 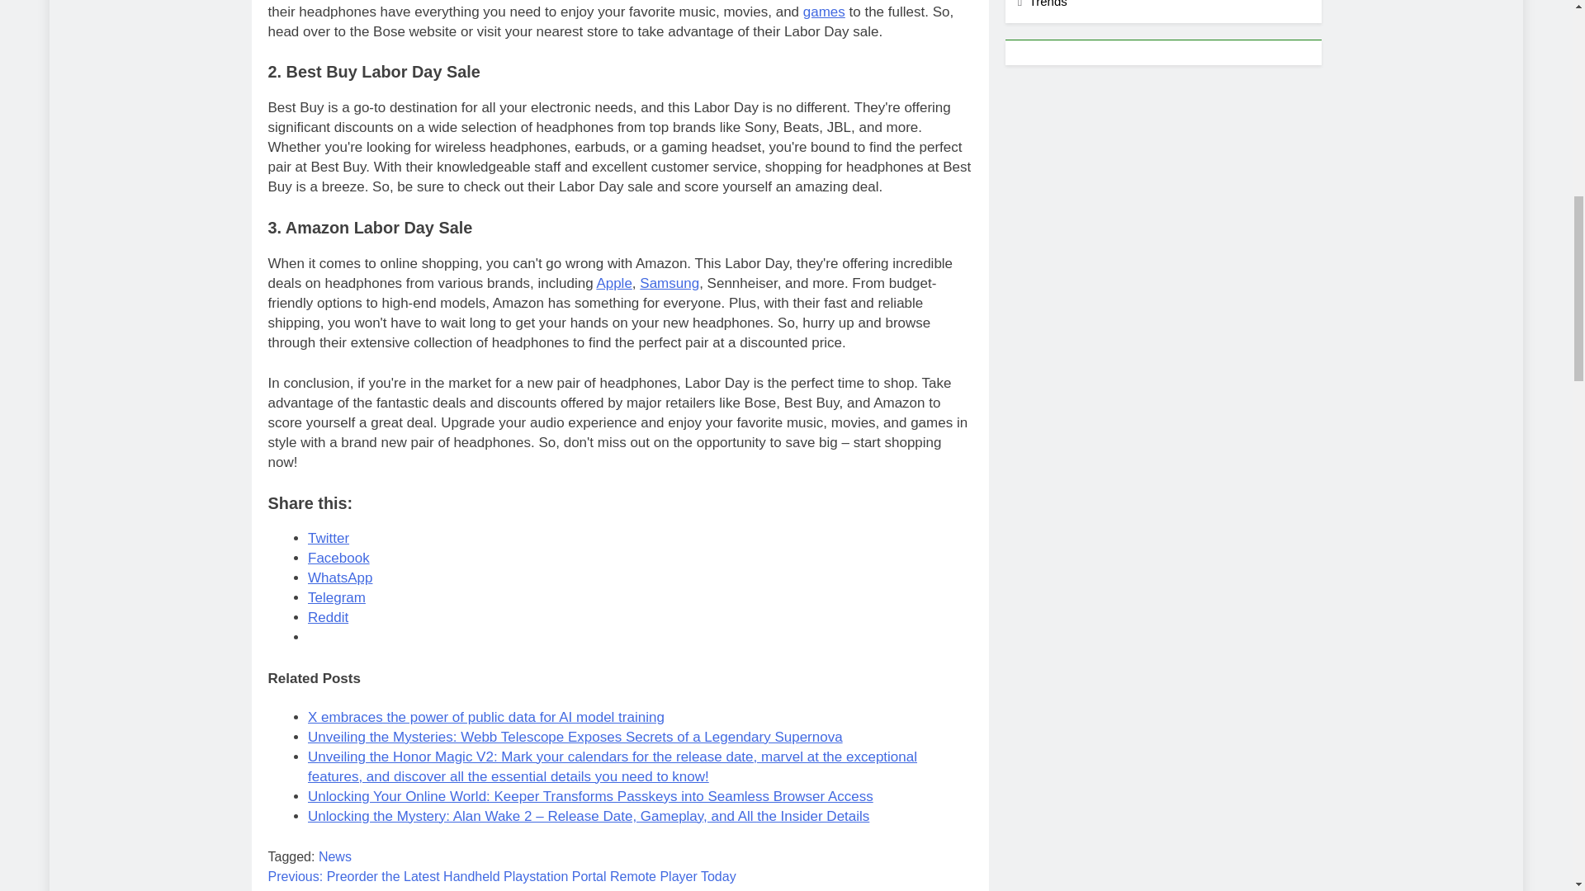 I want to click on Click to share on Reddit, so click(x=328, y=617).